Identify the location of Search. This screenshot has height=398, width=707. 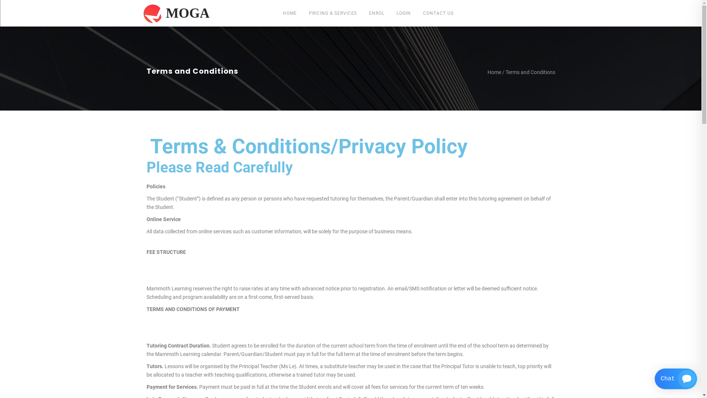
(467, 171).